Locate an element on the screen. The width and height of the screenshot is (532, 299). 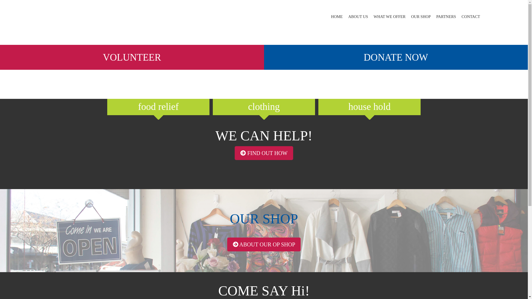
FIND OUT HOW is located at coordinates (264, 153).